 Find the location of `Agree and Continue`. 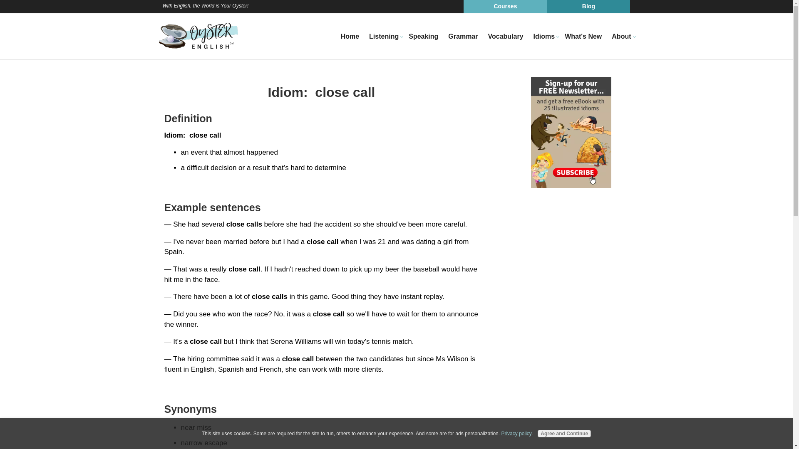

Agree and Continue is located at coordinates (564, 433).